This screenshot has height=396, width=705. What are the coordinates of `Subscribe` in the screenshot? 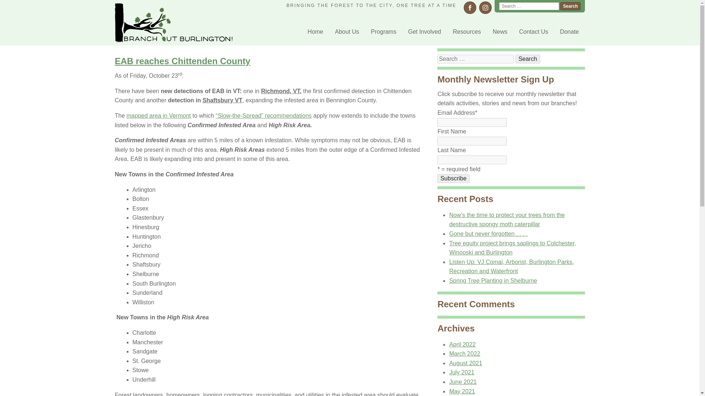 It's located at (453, 178).